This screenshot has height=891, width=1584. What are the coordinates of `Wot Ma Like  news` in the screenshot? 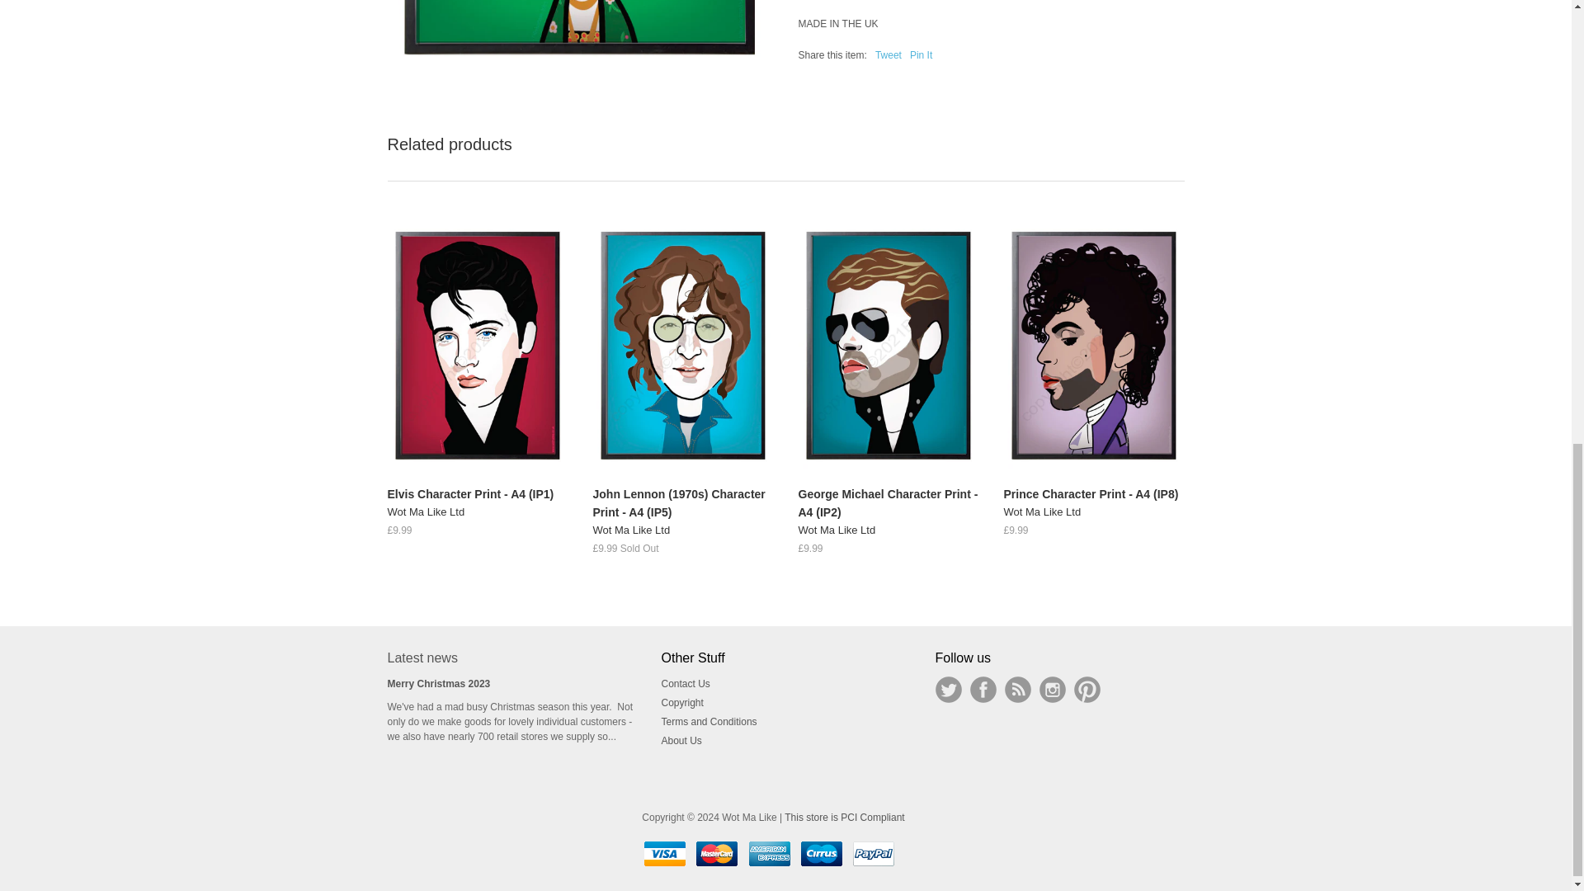 It's located at (1017, 690).